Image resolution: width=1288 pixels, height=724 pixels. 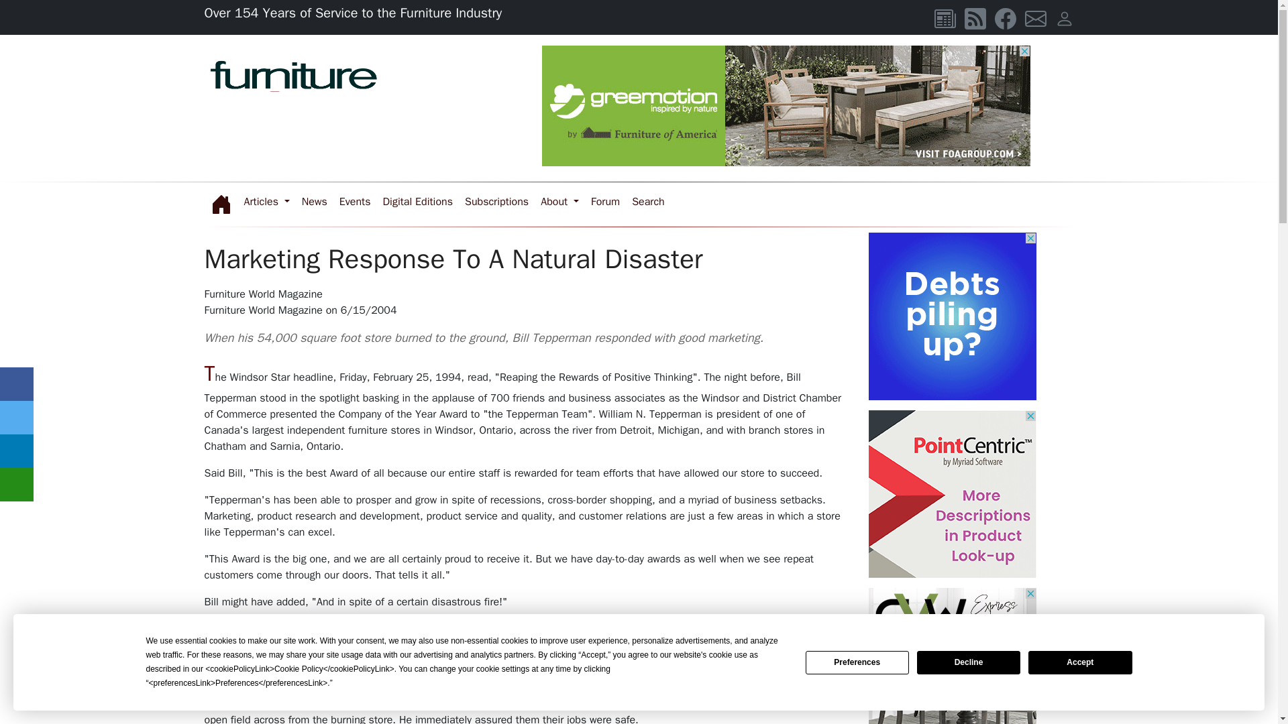 I want to click on Furniture Industry Forum, so click(x=605, y=201).